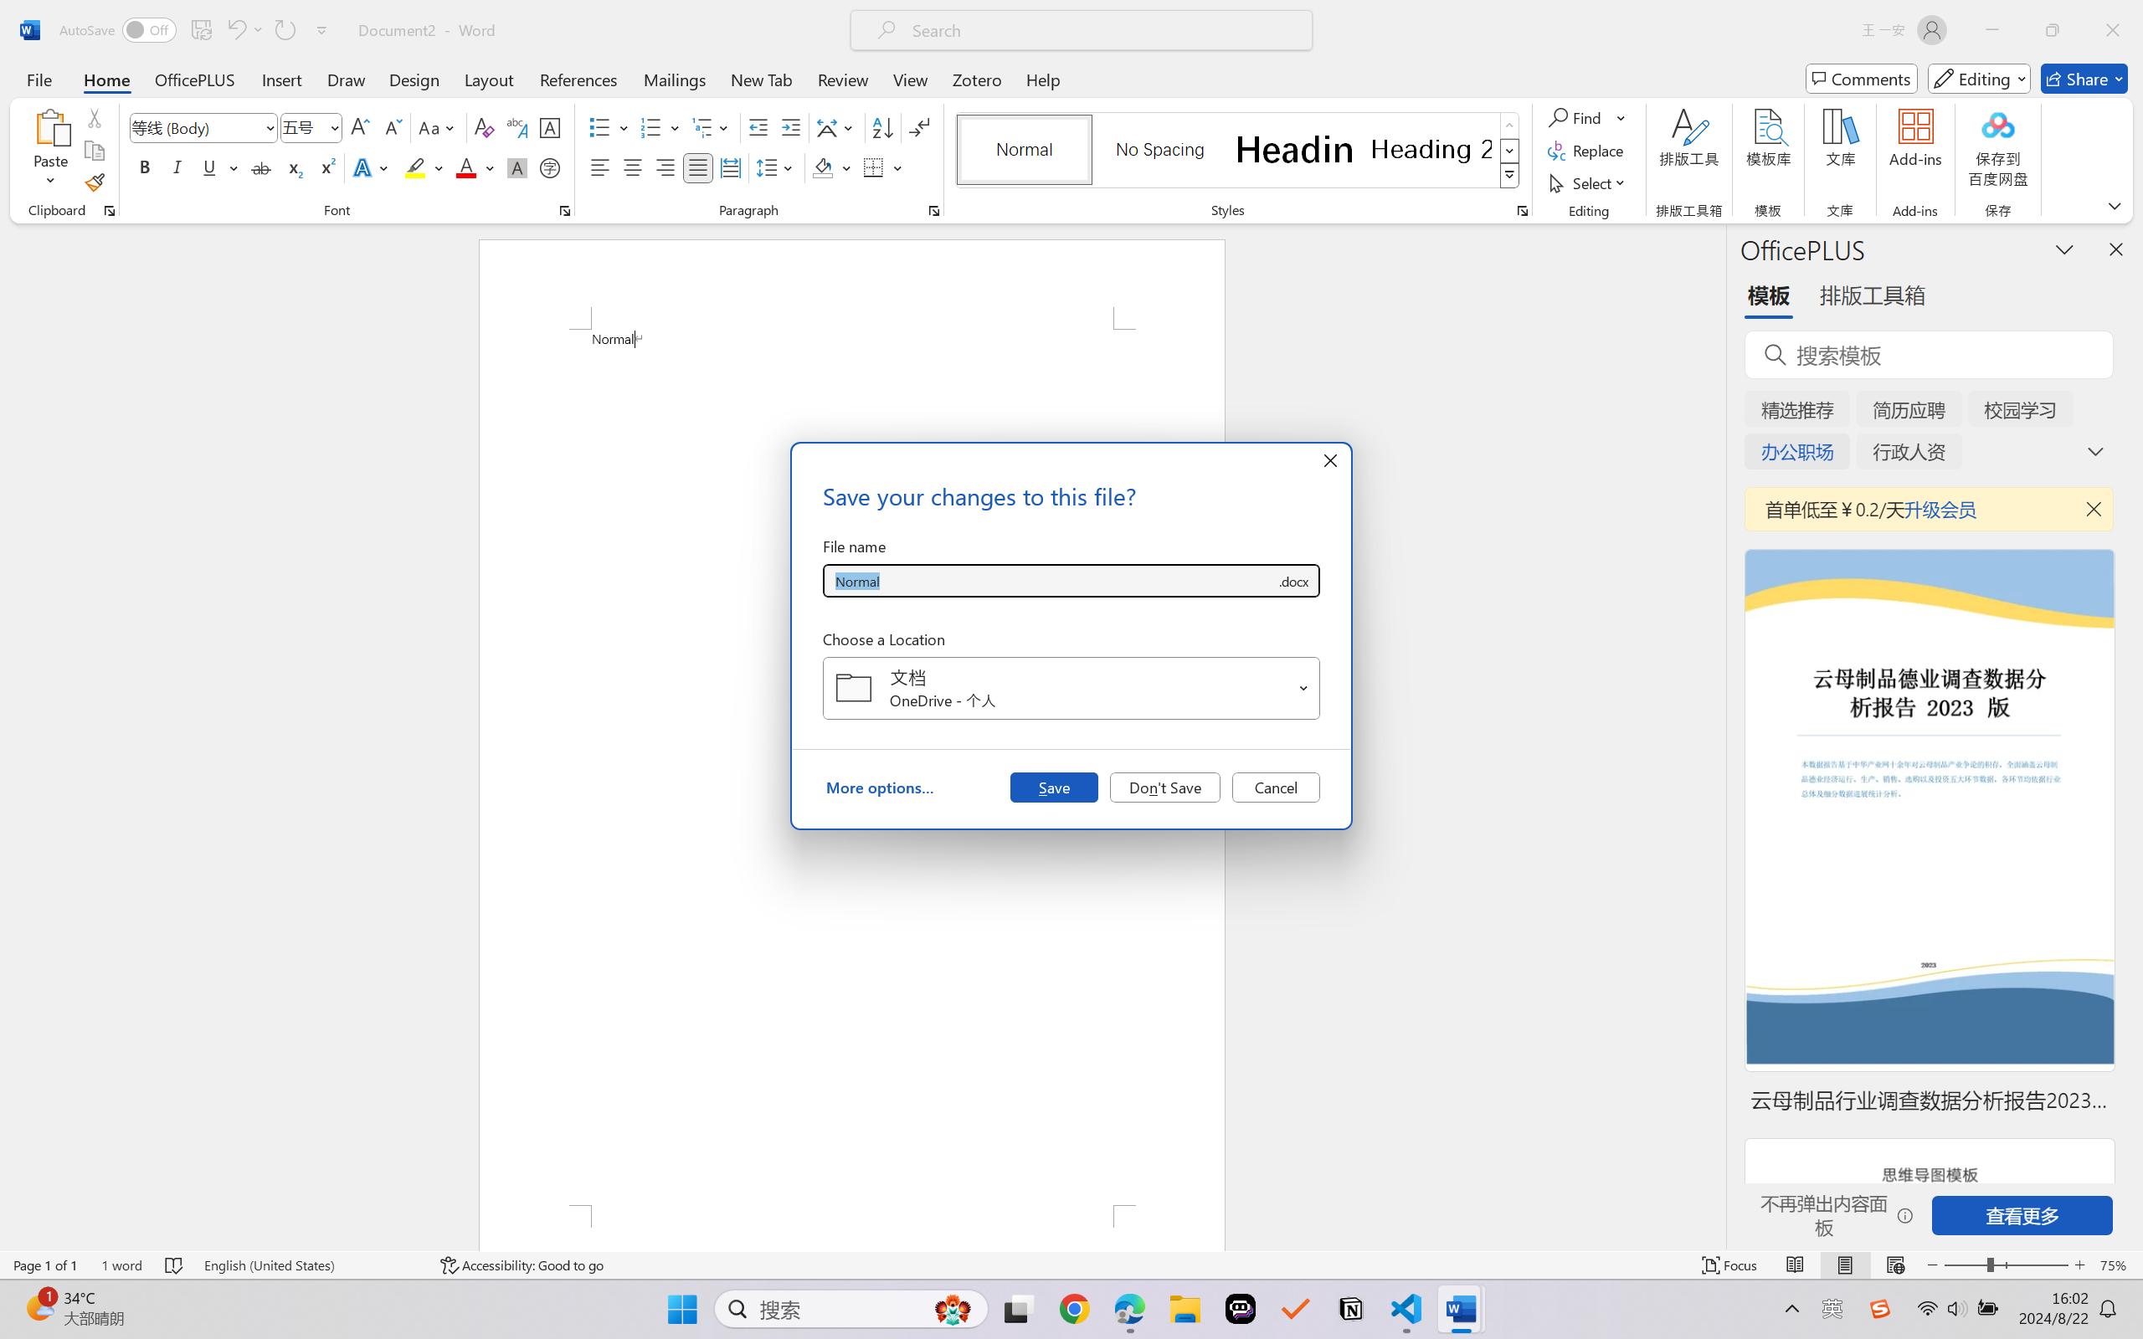 The image size is (2143, 1339). Describe the element at coordinates (303, 127) in the screenshot. I see `Font Size` at that location.